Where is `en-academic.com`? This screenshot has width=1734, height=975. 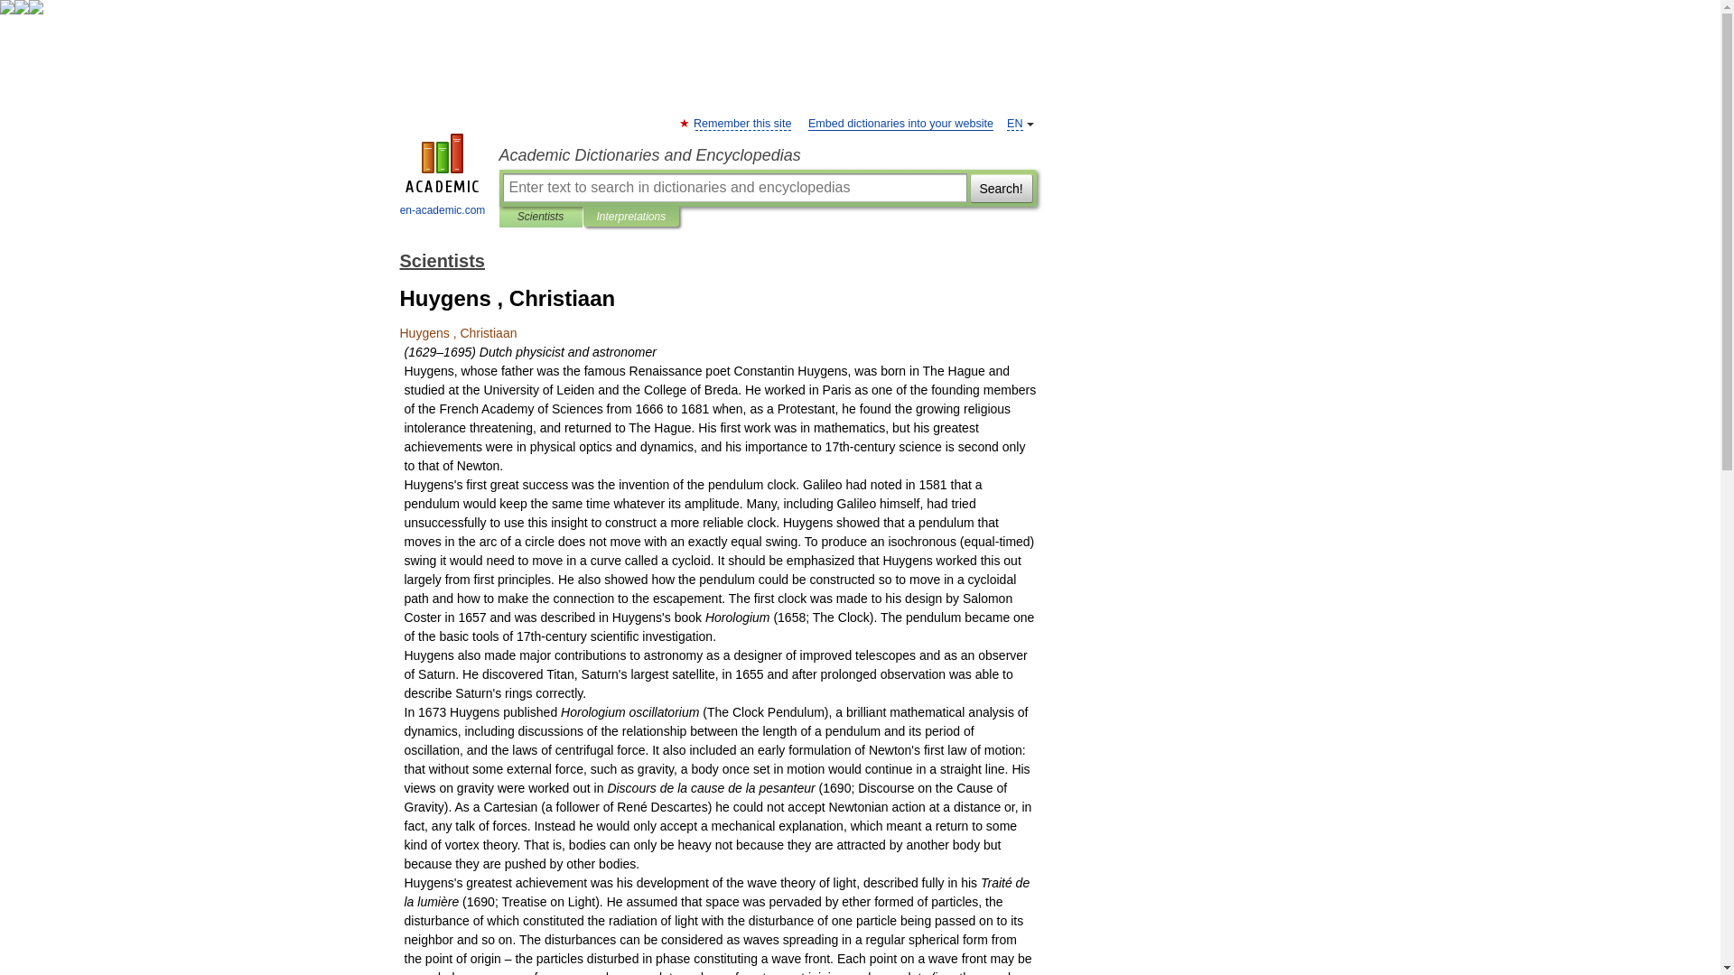 en-academic.com is located at coordinates (443, 177).